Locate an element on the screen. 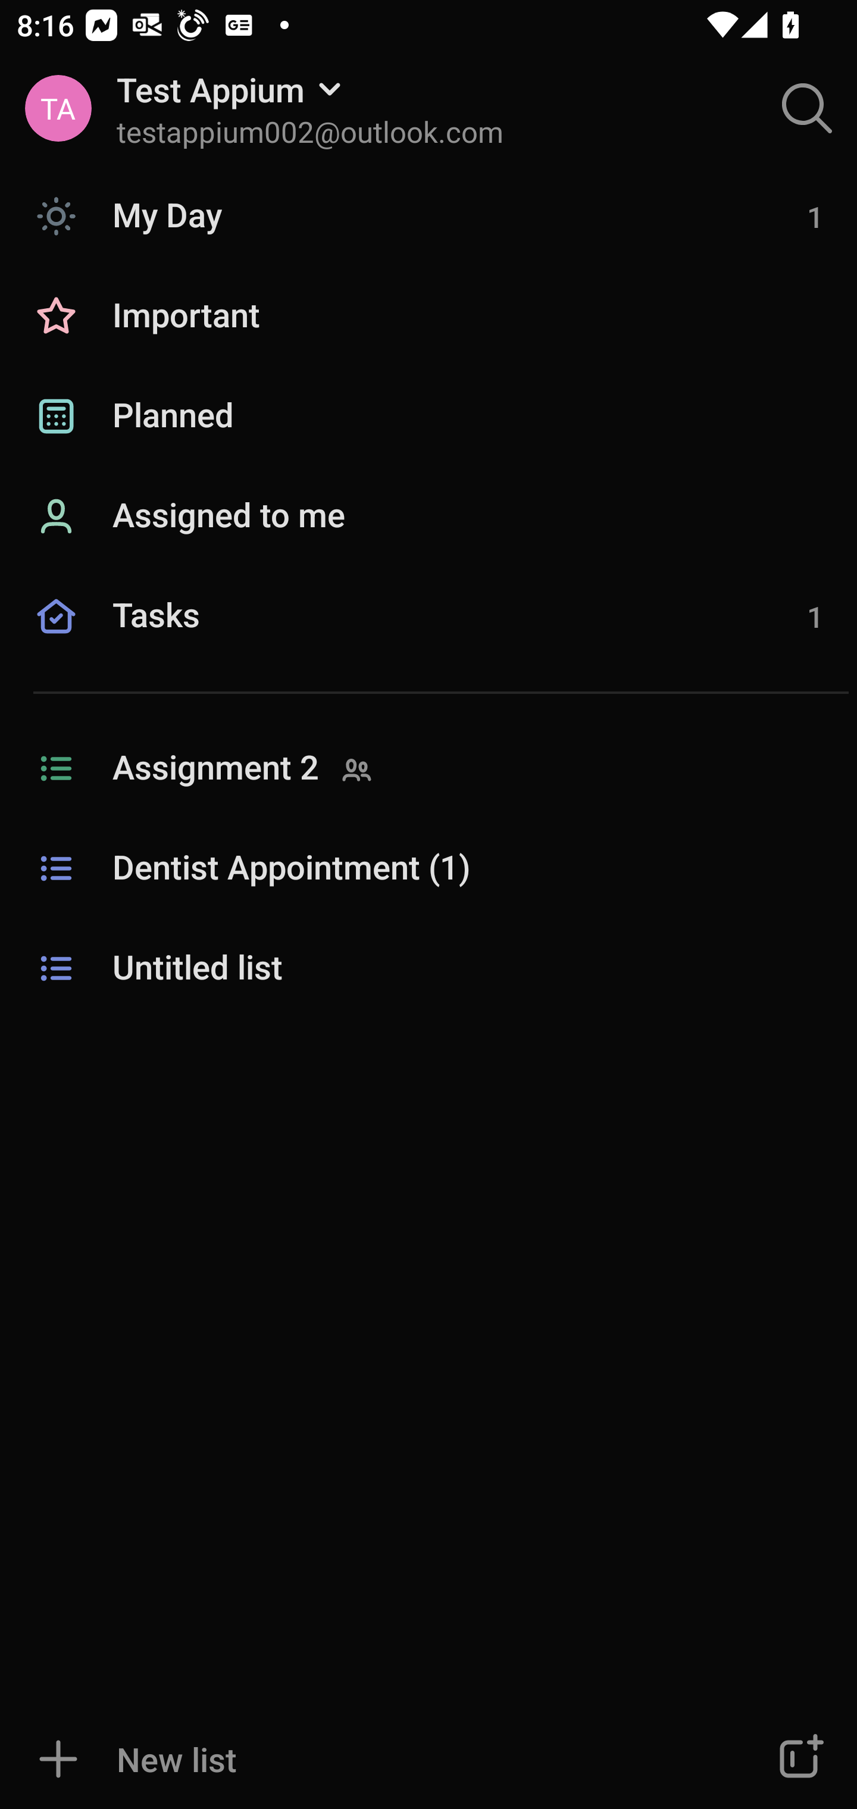  Dentist Appointment (1) is located at coordinates (428, 869).